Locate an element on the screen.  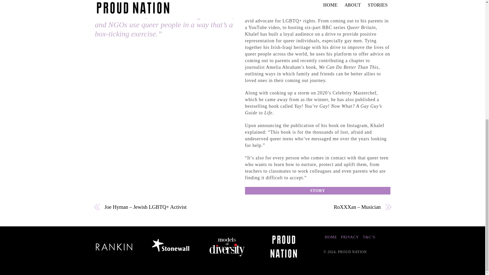
STORY is located at coordinates (317, 190).